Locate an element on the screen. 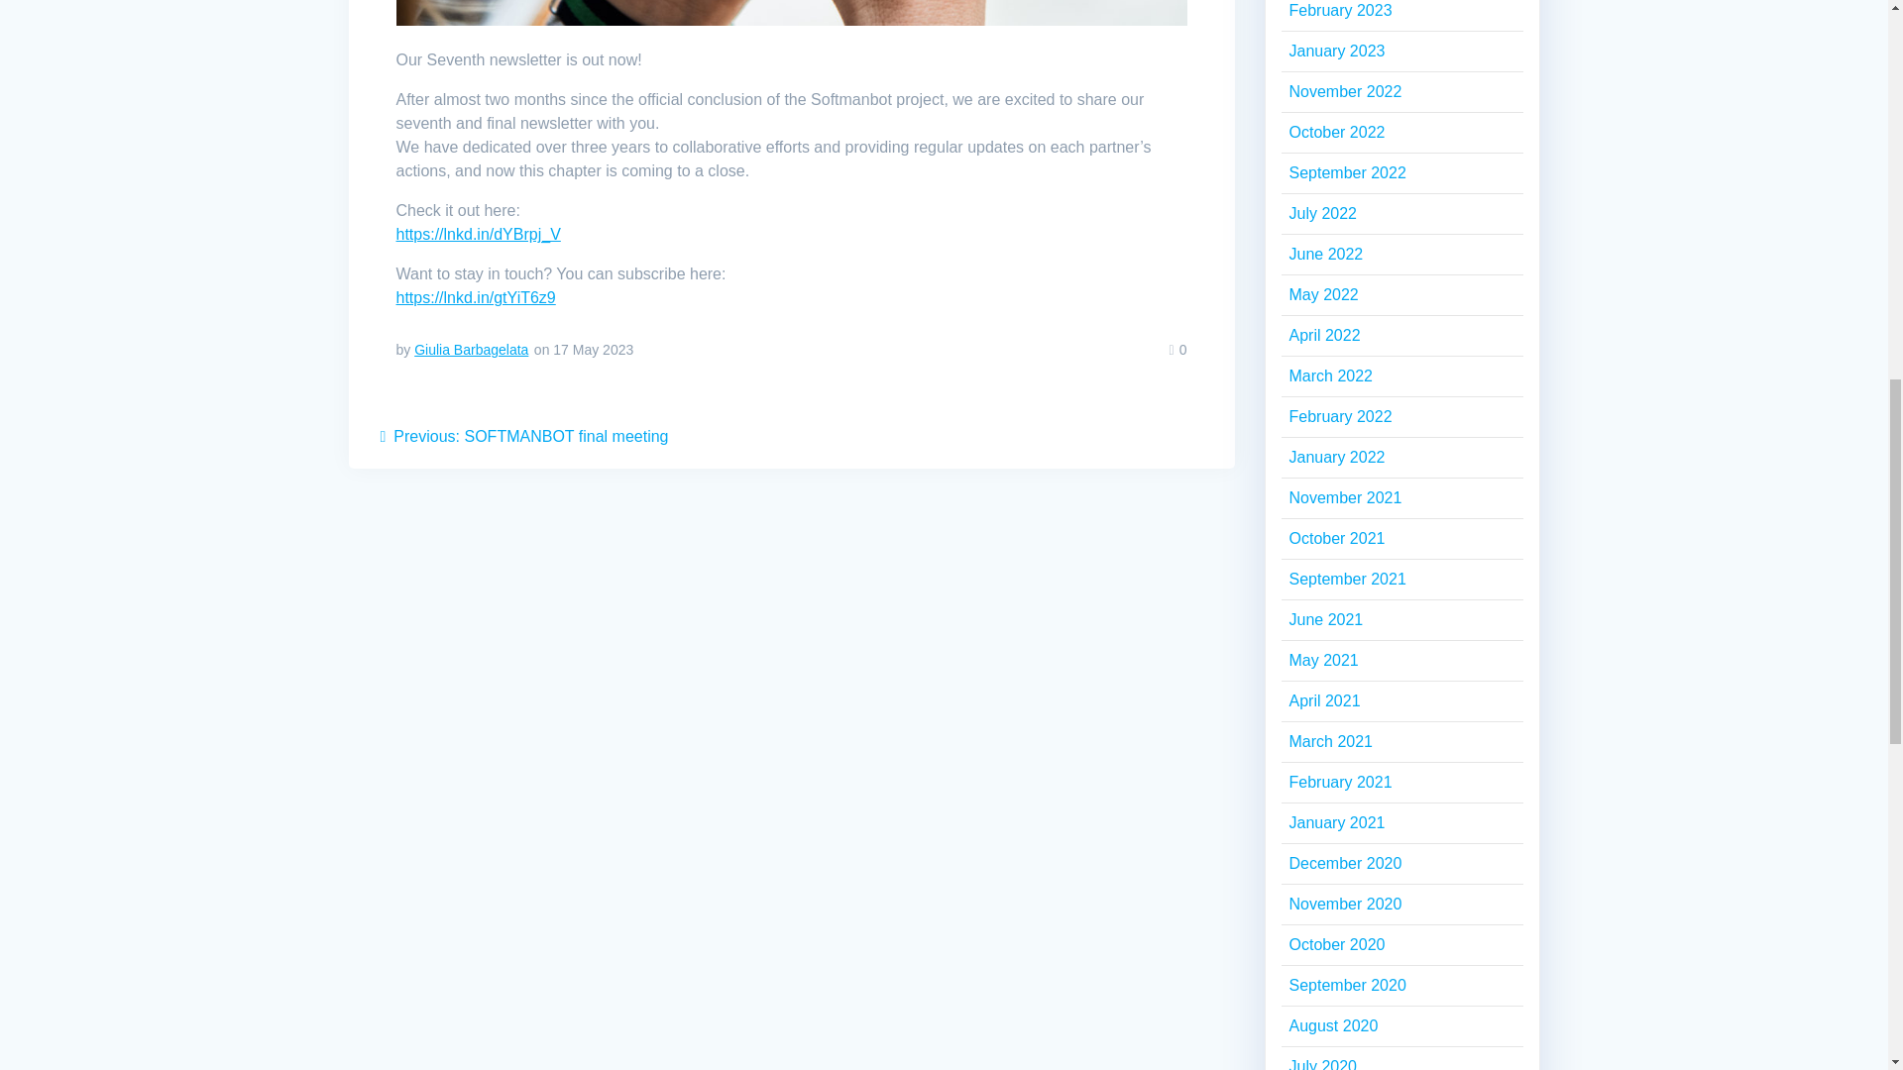  October 2021 is located at coordinates (1336, 537).